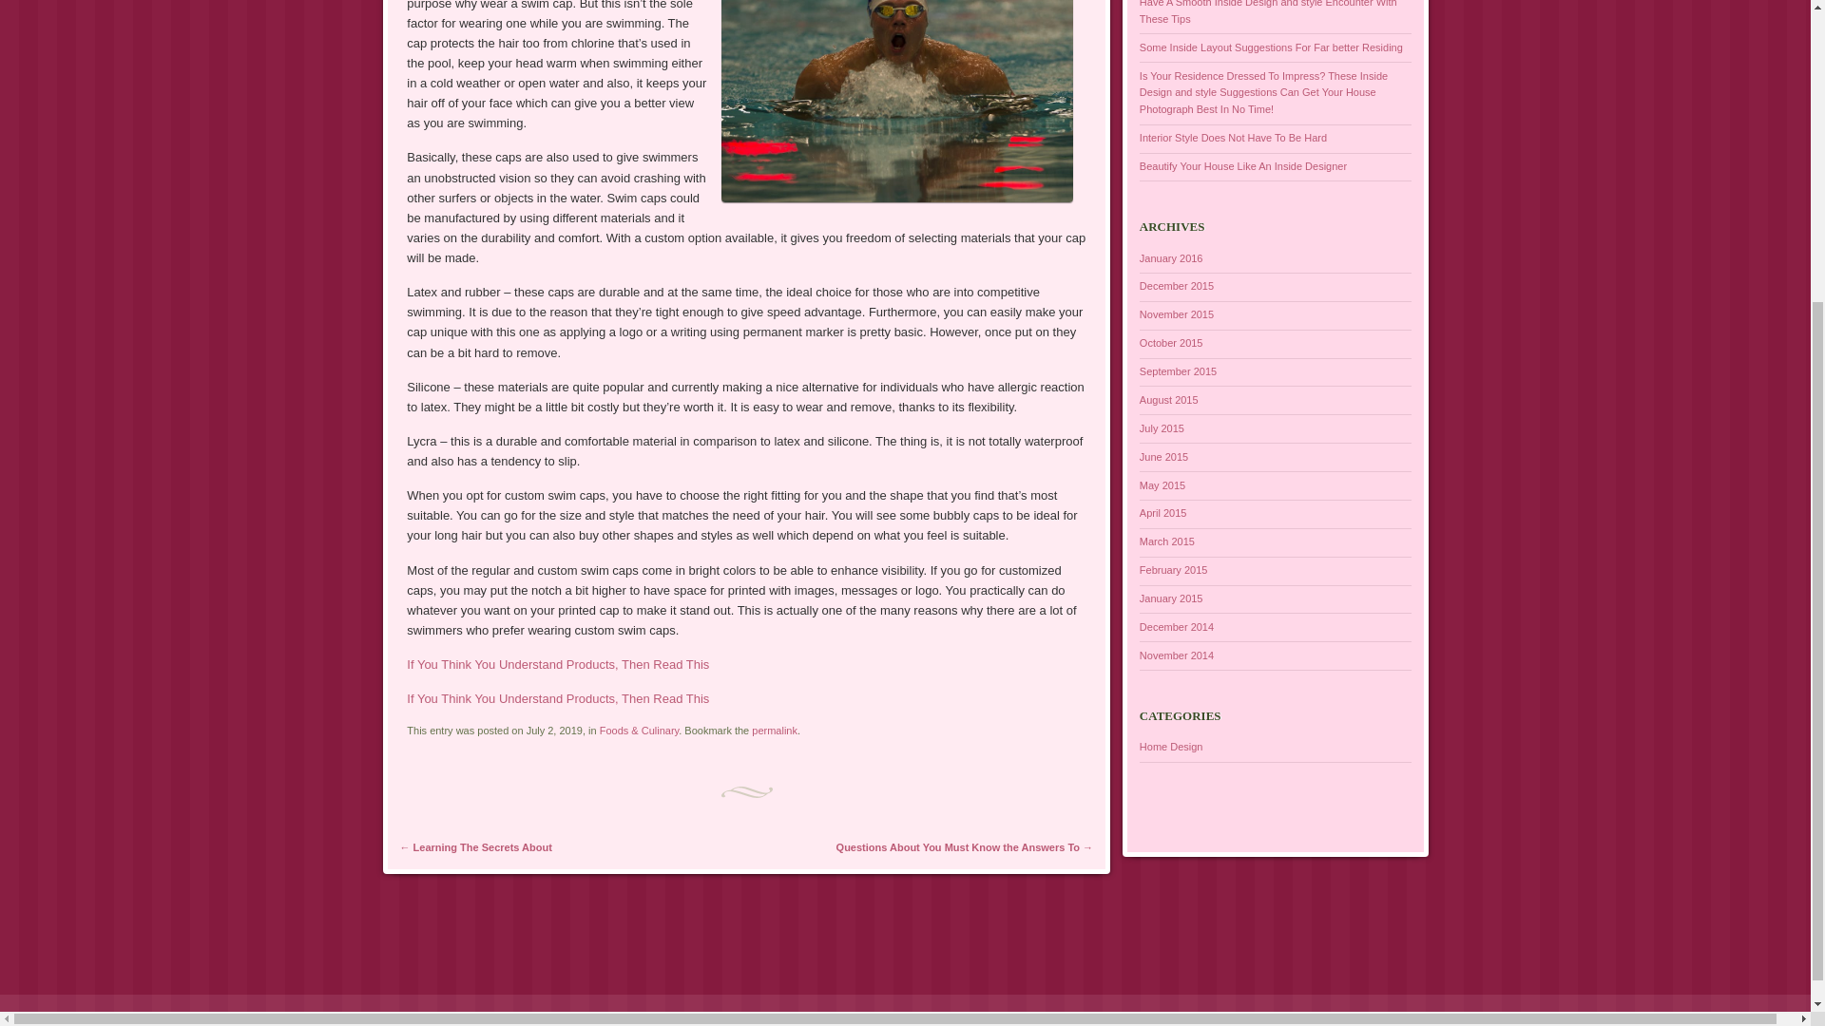  I want to click on October 2015, so click(1171, 343).